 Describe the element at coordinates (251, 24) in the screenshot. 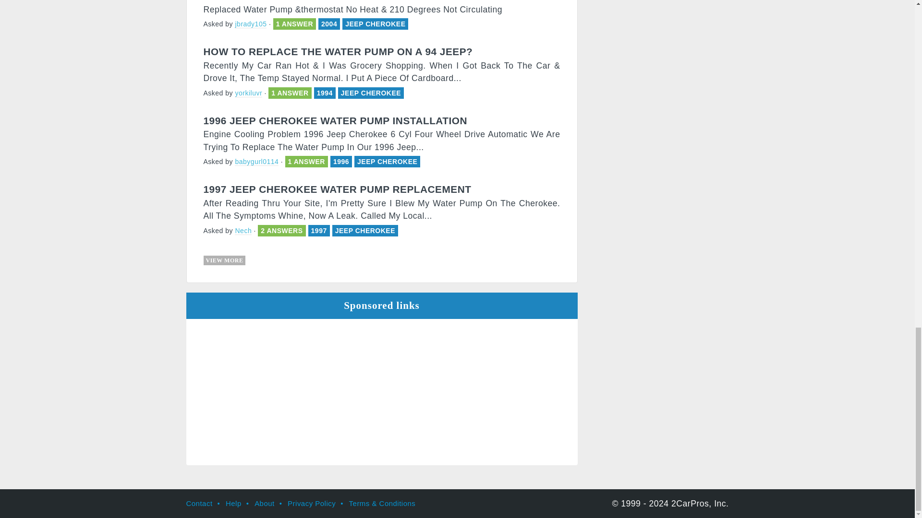

I see `jbrady105` at that location.